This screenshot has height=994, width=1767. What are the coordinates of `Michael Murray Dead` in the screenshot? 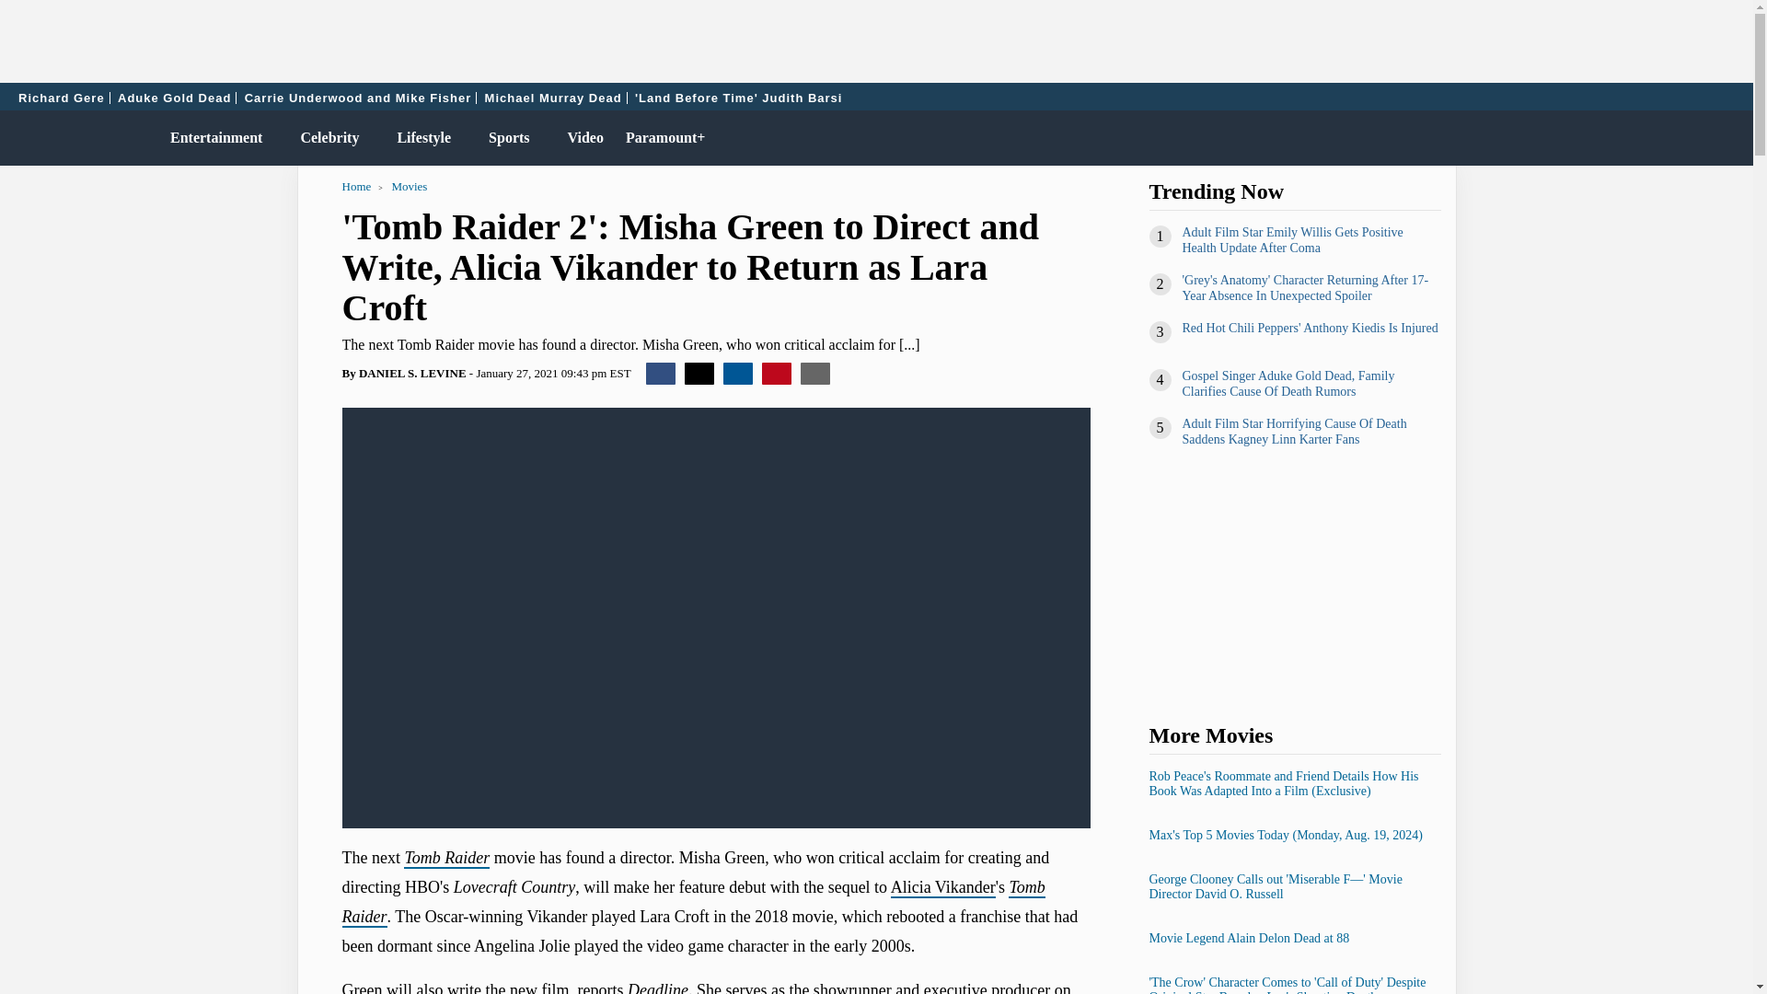 It's located at (554, 98).